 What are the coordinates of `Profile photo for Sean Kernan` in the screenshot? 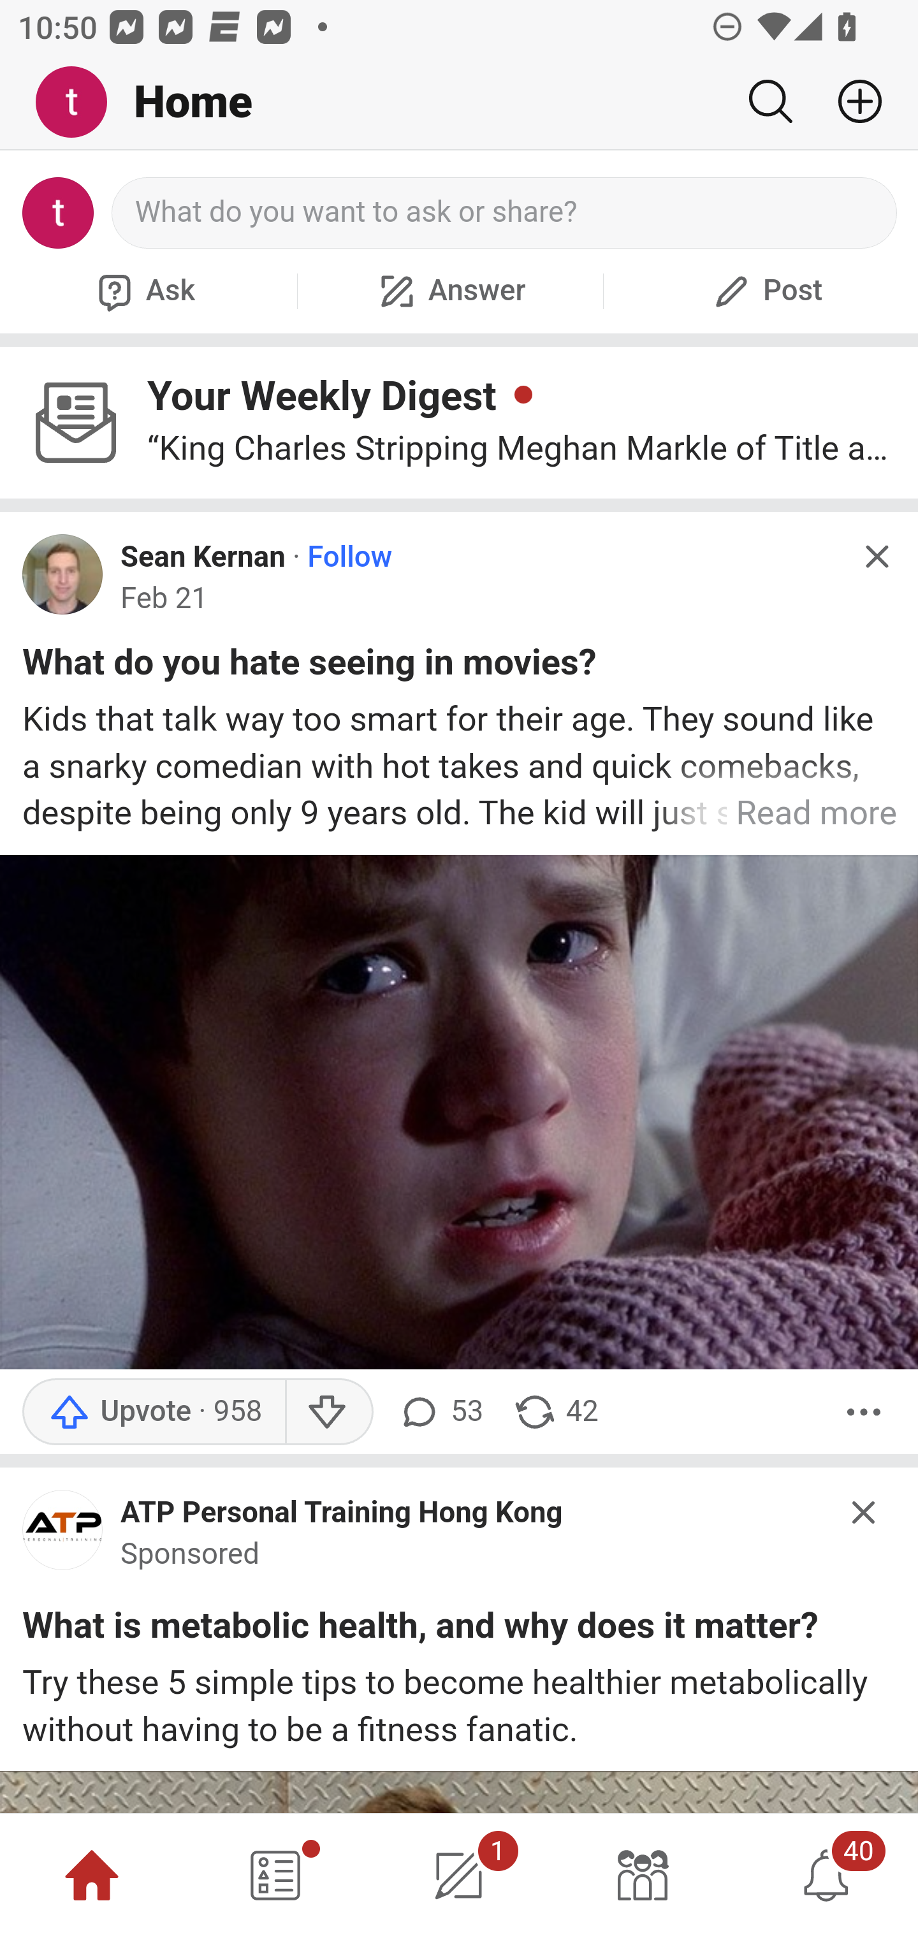 It's located at (63, 575).